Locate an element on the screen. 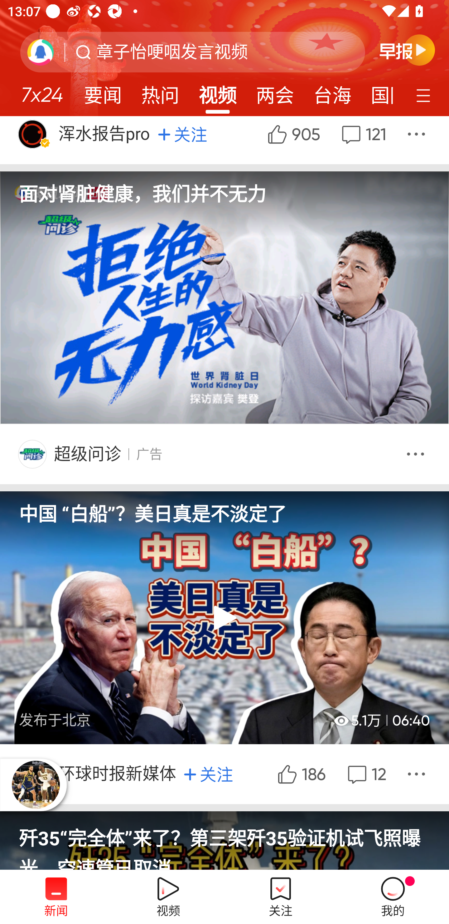 This screenshot has height=924, width=449. 要闻 is located at coordinates (103, 92).